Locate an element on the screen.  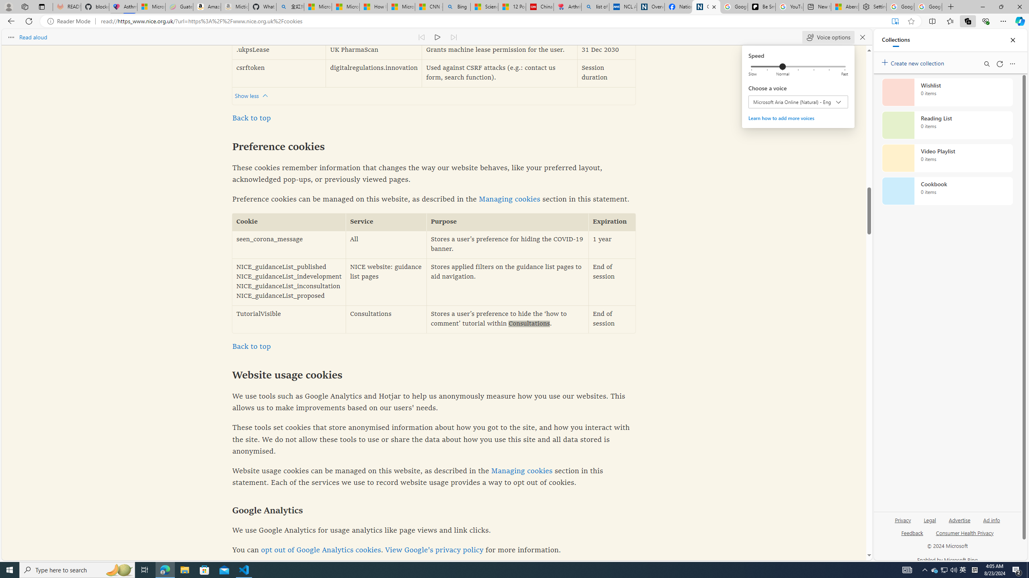
Back to top is located at coordinates (251, 347).